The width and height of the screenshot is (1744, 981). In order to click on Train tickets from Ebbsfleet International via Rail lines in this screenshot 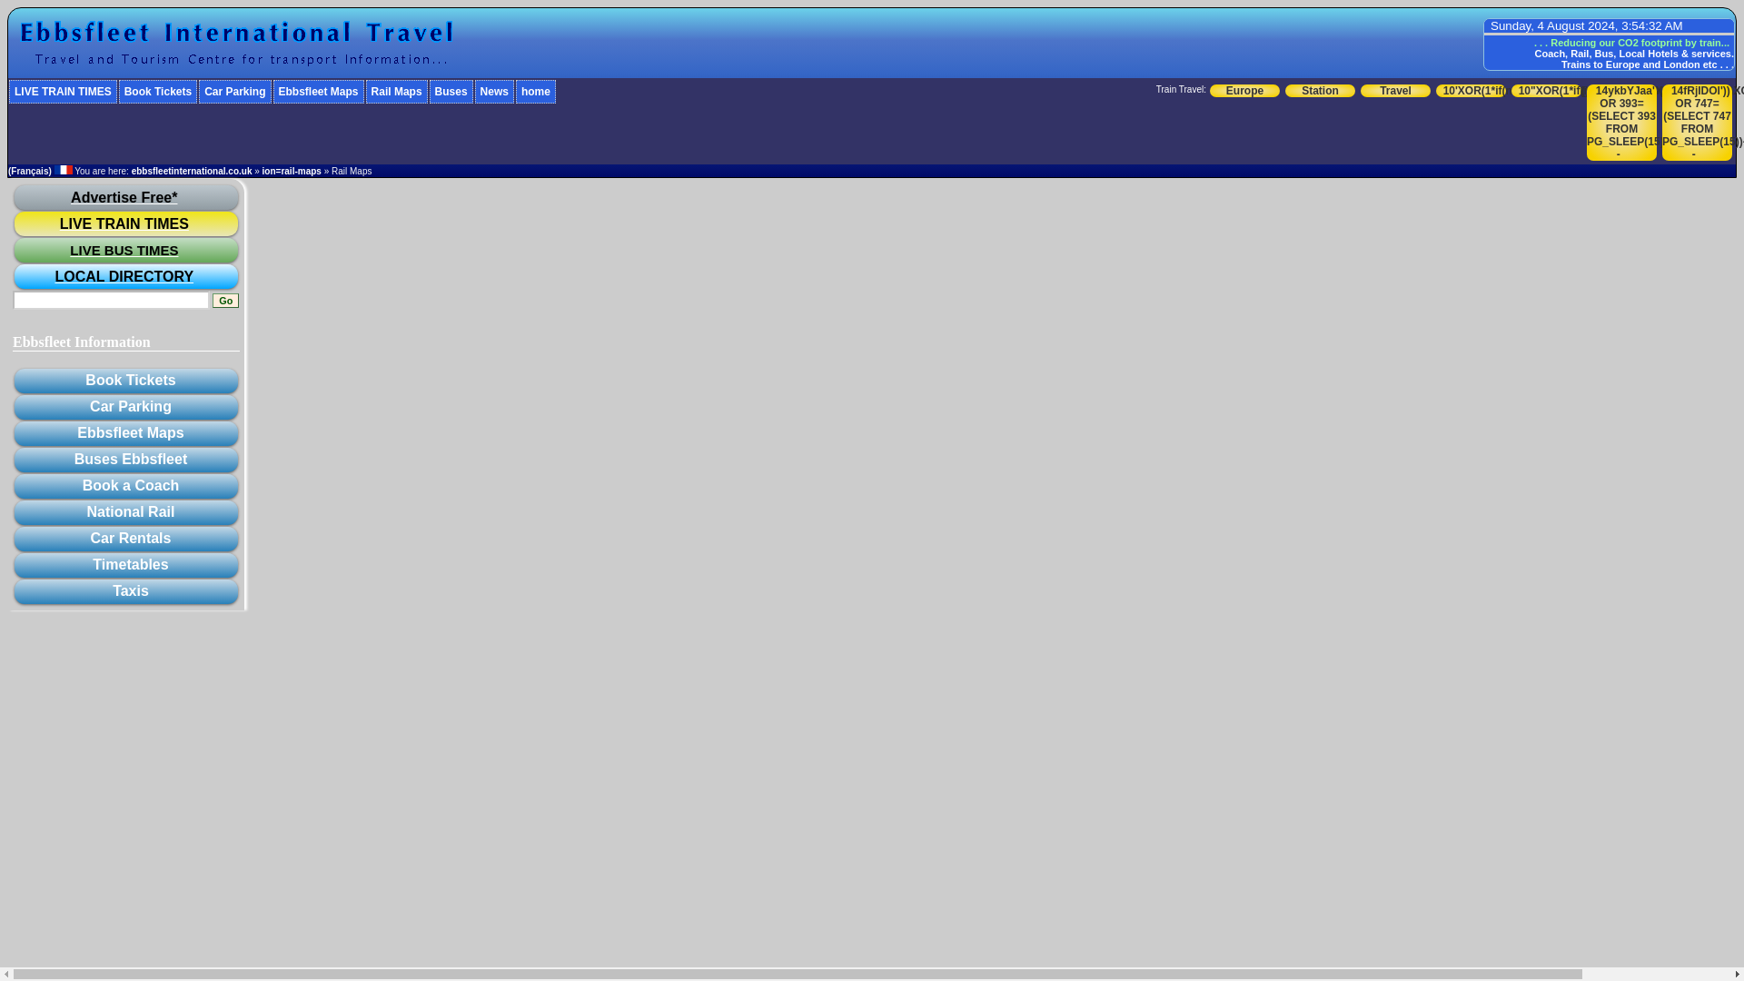, I will do `click(234, 42)`.